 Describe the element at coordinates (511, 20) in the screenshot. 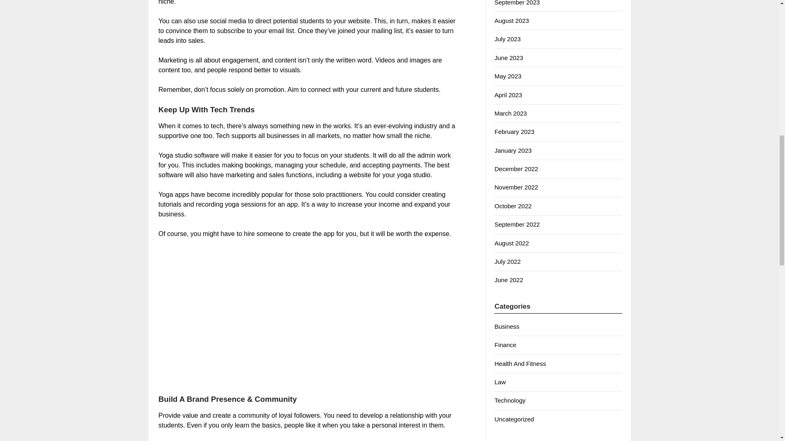

I see `August 2023` at that location.